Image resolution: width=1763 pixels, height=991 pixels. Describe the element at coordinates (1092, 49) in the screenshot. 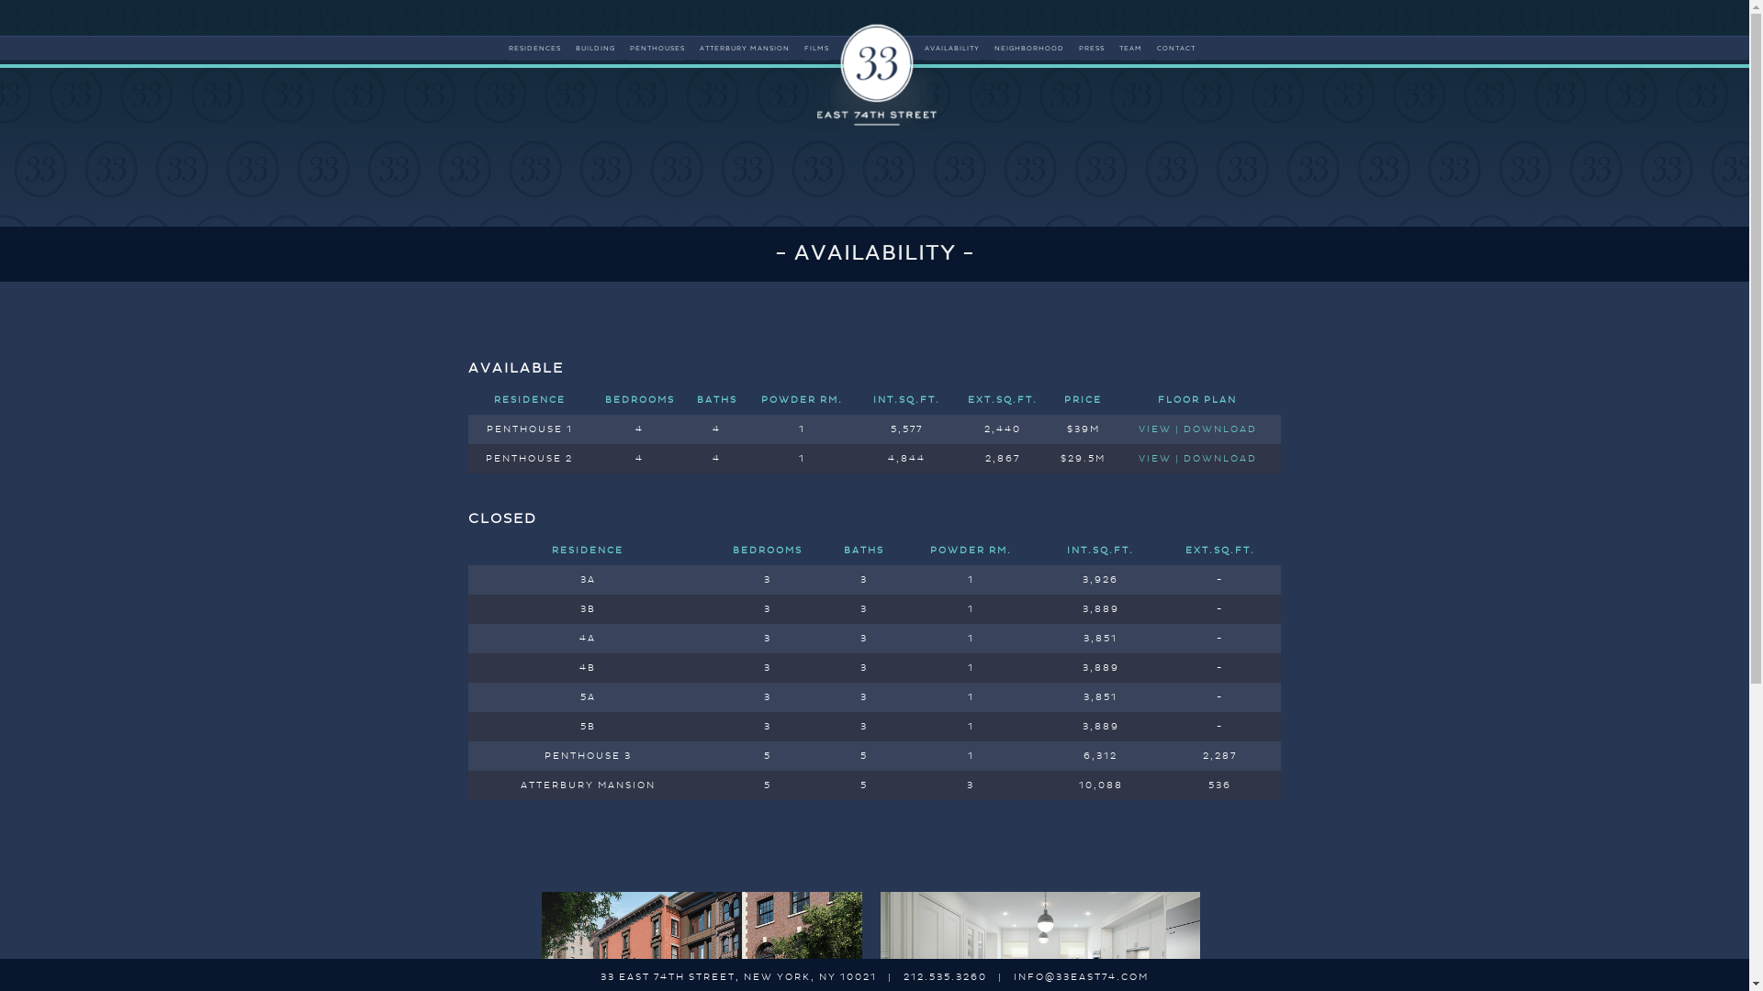

I see `PRESS` at that location.